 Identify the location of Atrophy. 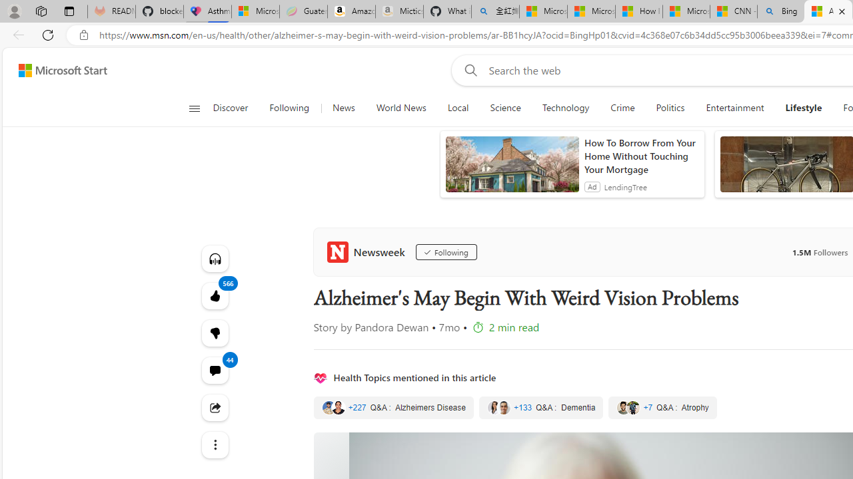
(662, 408).